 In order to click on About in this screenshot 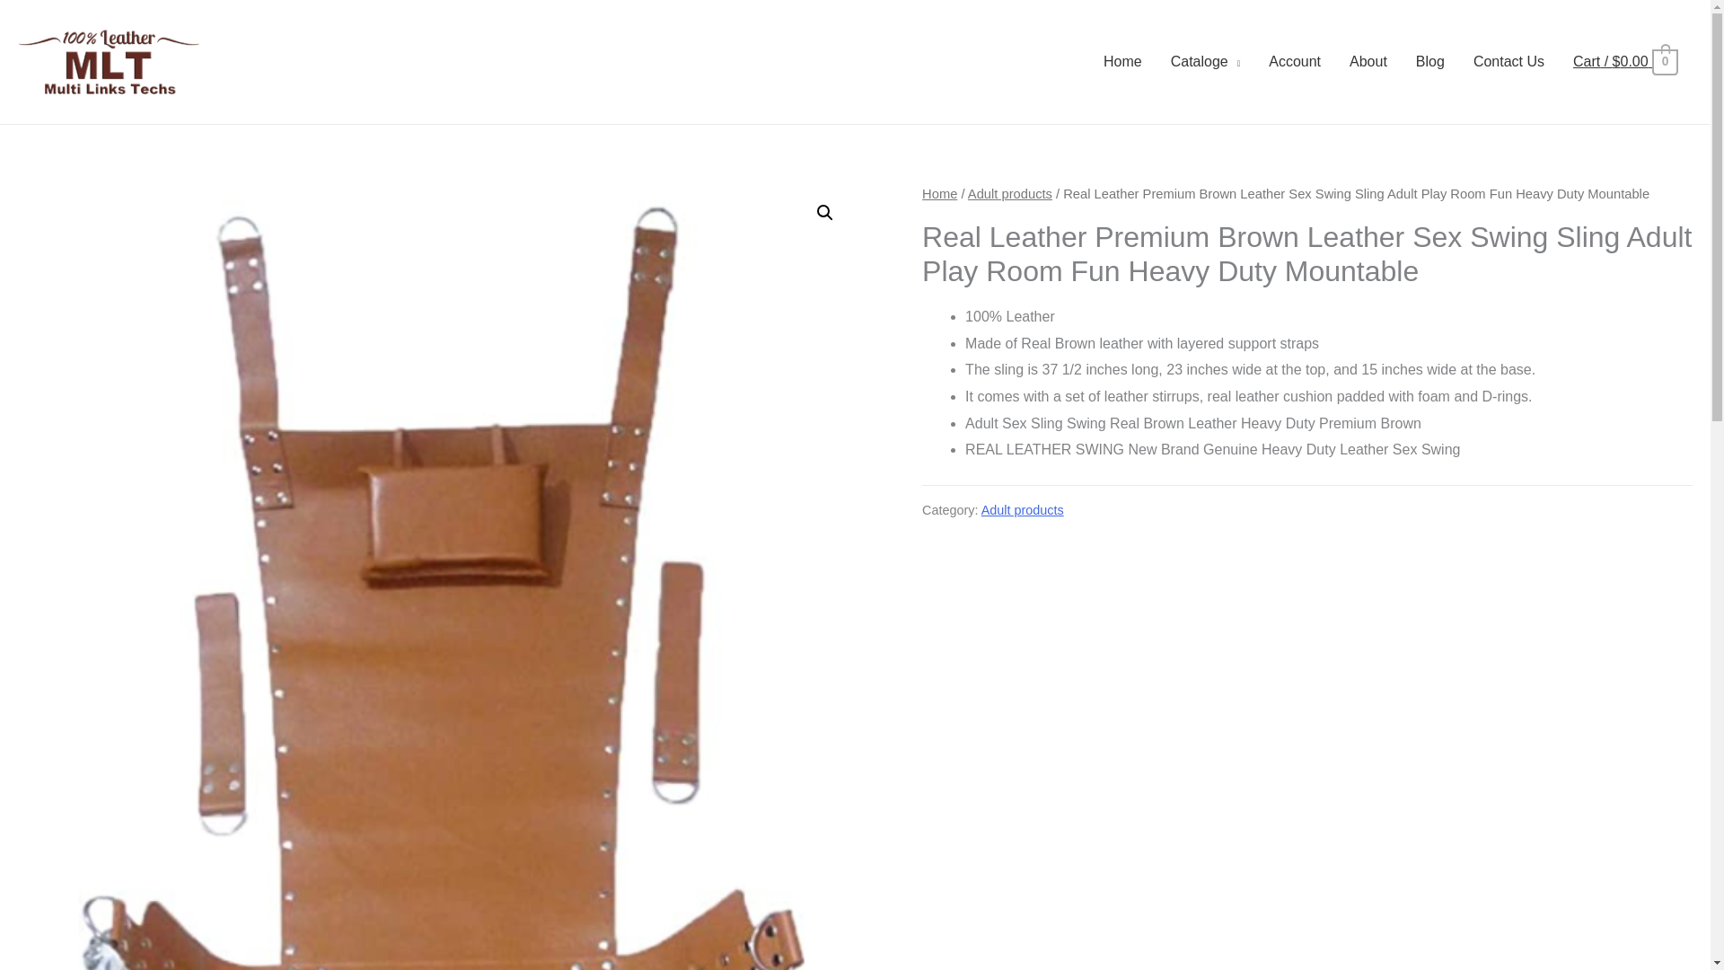, I will do `click(1368, 61)`.